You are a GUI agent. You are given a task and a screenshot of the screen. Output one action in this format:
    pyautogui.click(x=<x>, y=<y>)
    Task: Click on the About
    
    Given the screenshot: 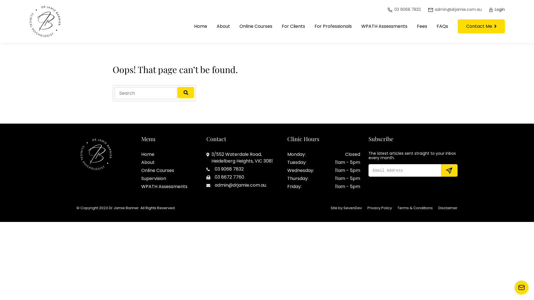 What is the action you would take?
    pyautogui.click(x=148, y=162)
    